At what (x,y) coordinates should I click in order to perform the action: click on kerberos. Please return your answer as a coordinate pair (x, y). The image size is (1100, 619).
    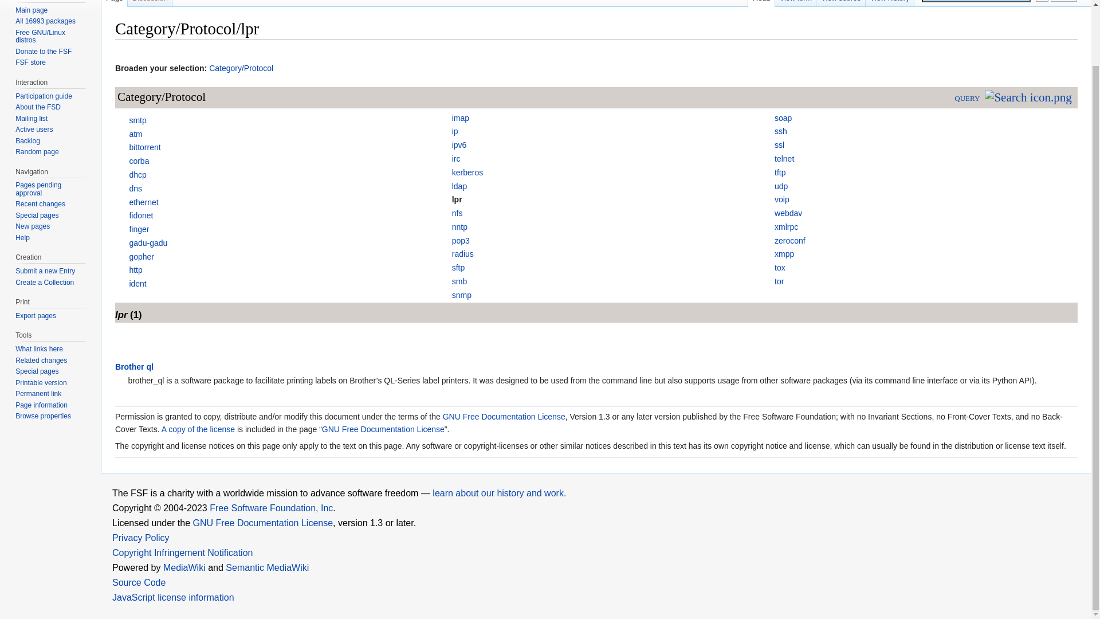
    Looking at the image, I should click on (467, 172).